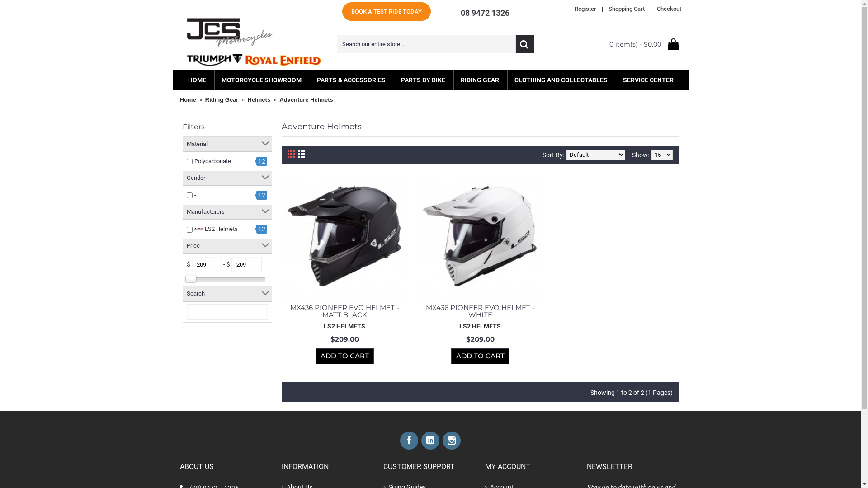 This screenshot has height=488, width=868. Describe the element at coordinates (344, 356) in the screenshot. I see `ADD TO CART` at that location.